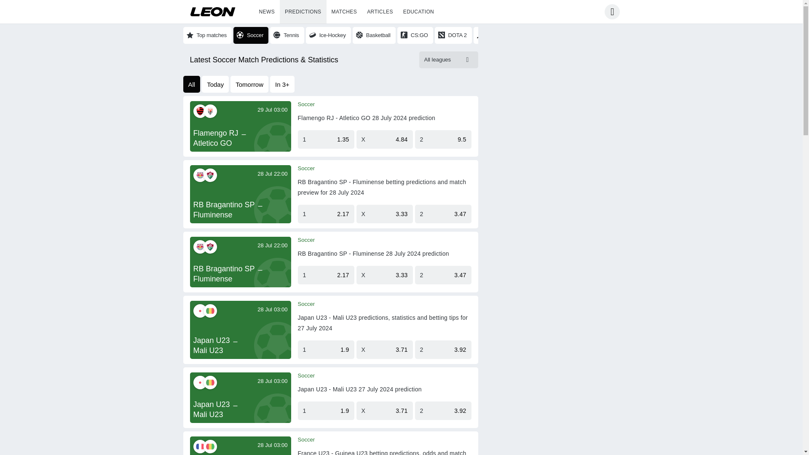 The width and height of the screenshot is (809, 455). I want to click on ARTICLES, so click(380, 12).